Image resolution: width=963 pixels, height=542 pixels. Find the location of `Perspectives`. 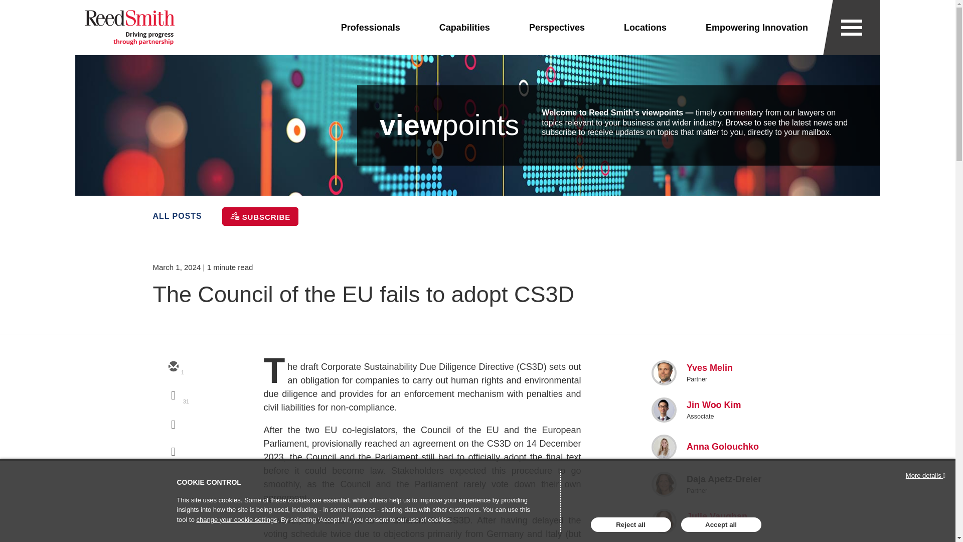

Perspectives is located at coordinates (557, 28).